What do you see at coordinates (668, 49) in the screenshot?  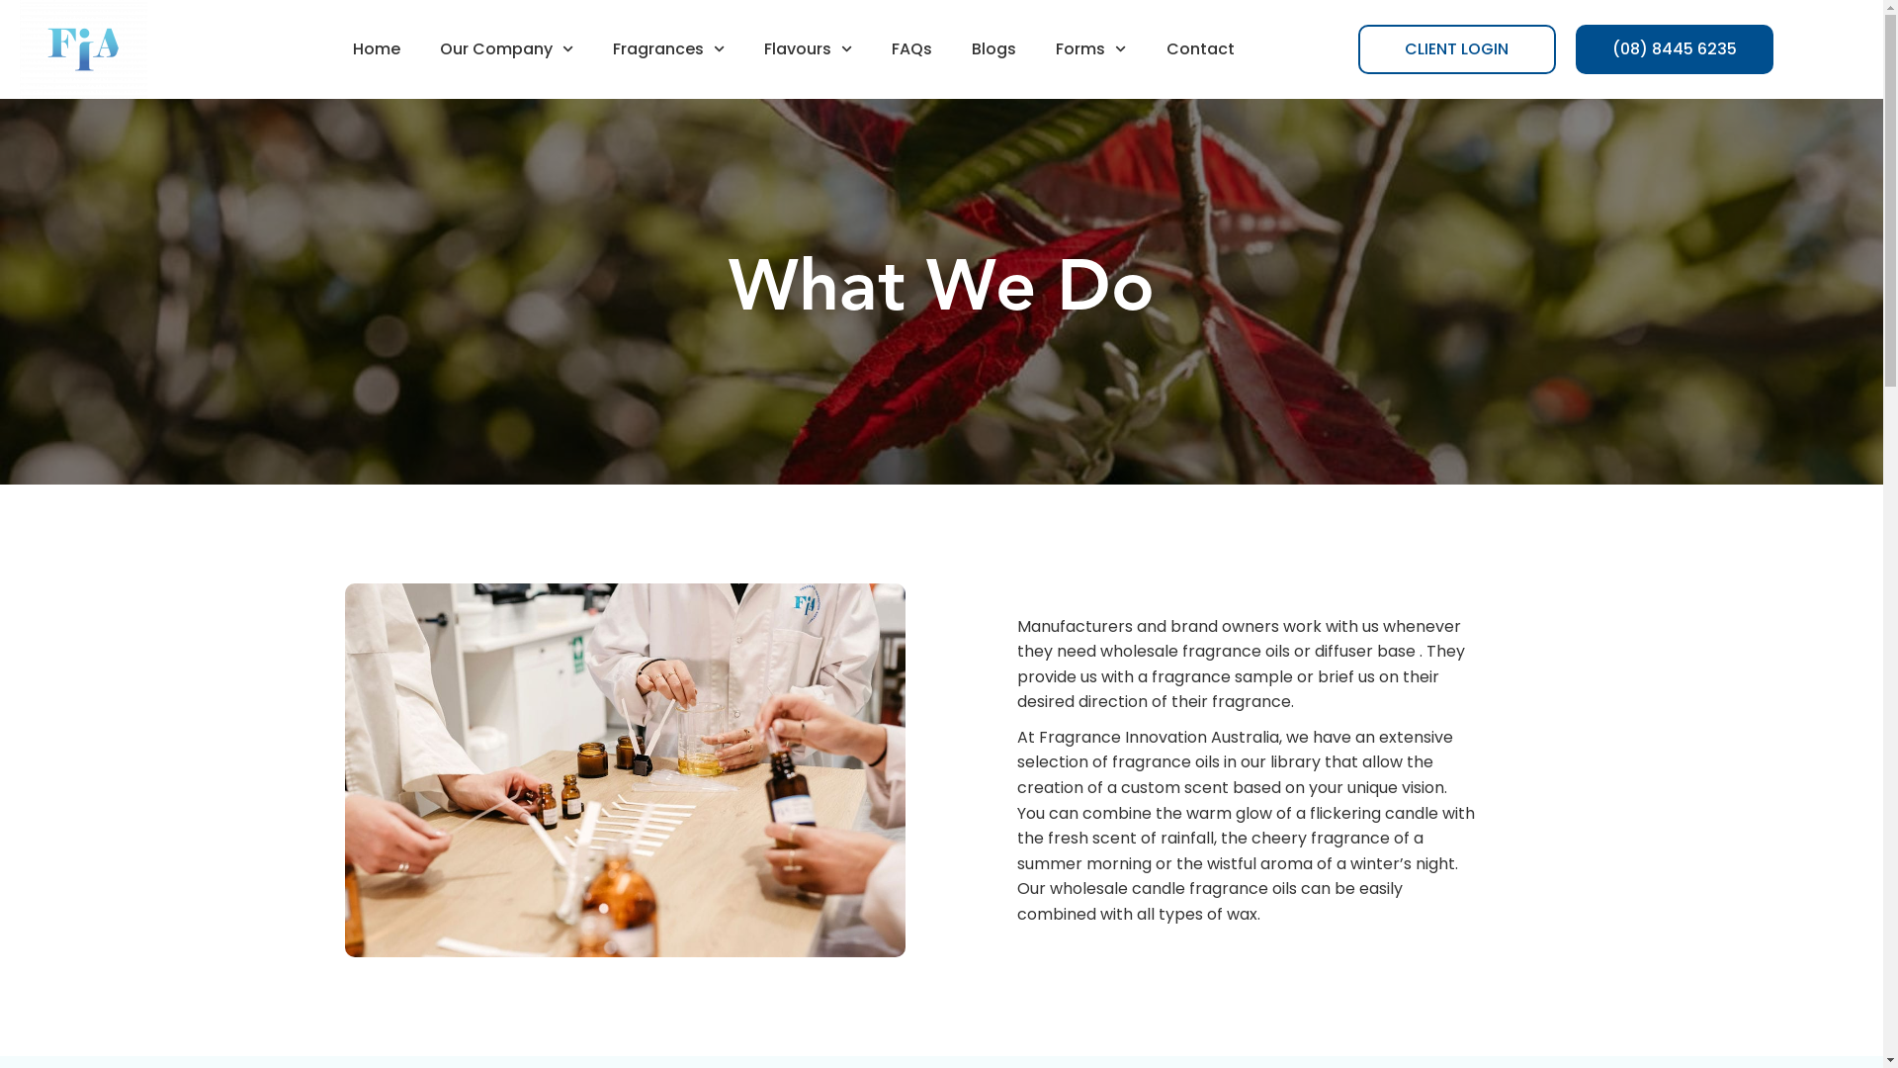 I see `Fragrances` at bounding box center [668, 49].